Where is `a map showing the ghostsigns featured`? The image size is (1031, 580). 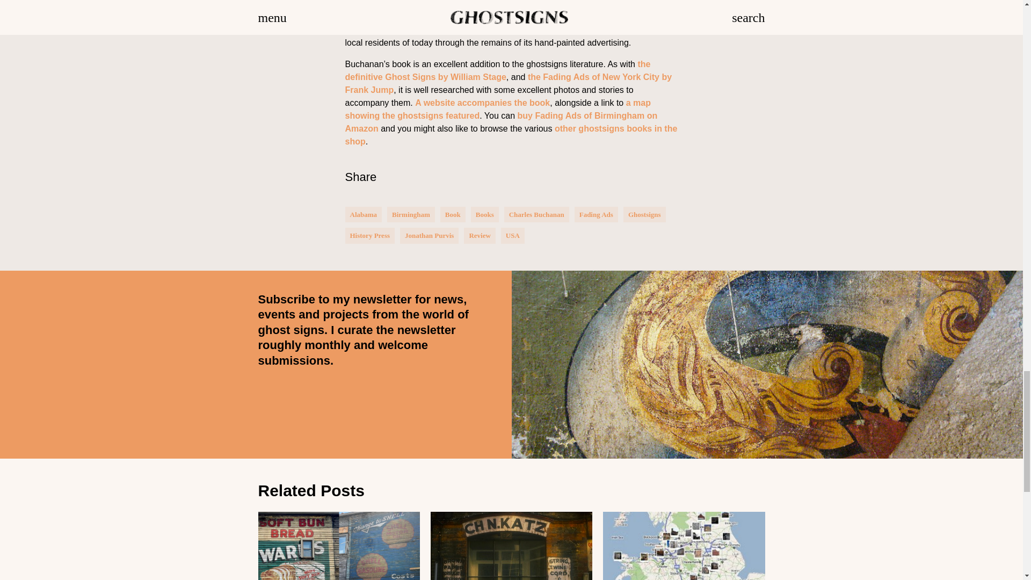
a map showing the ghostsigns featured is located at coordinates (497, 108).